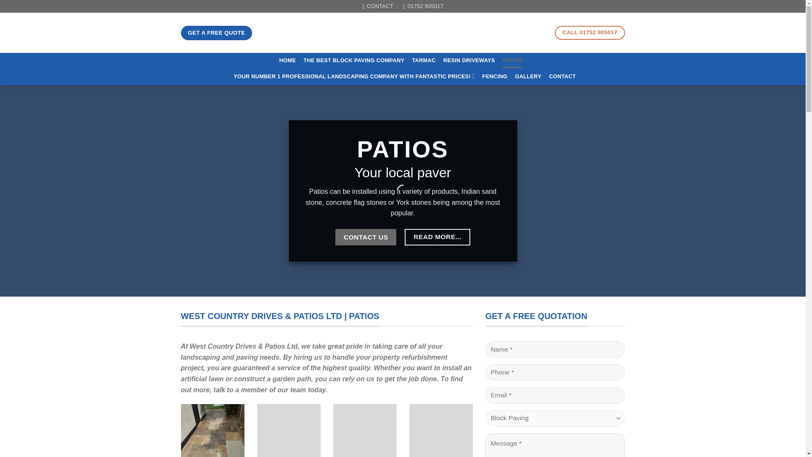 This screenshot has width=812, height=457. Describe the element at coordinates (423, 60) in the screenshot. I see `TARMAC` at that location.